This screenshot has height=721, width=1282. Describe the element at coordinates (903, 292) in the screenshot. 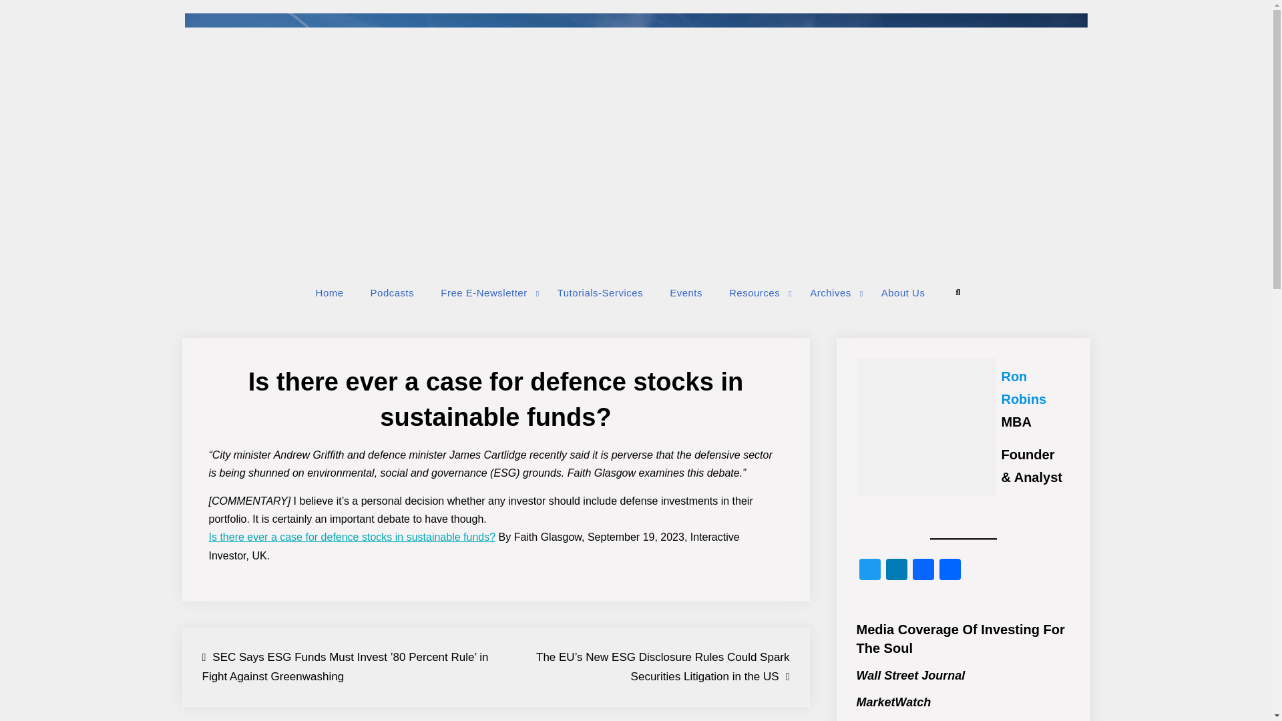

I see `About Us` at that location.